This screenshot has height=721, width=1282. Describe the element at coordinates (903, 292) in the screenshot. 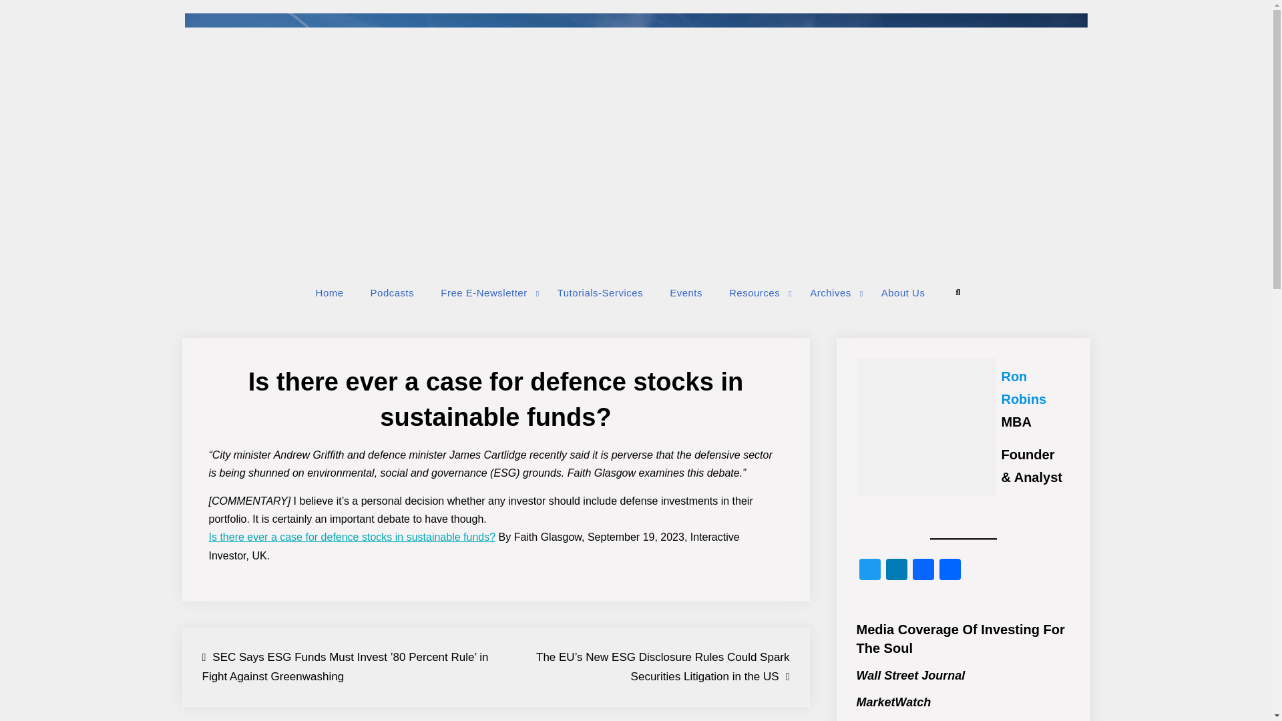

I see `About Us` at that location.